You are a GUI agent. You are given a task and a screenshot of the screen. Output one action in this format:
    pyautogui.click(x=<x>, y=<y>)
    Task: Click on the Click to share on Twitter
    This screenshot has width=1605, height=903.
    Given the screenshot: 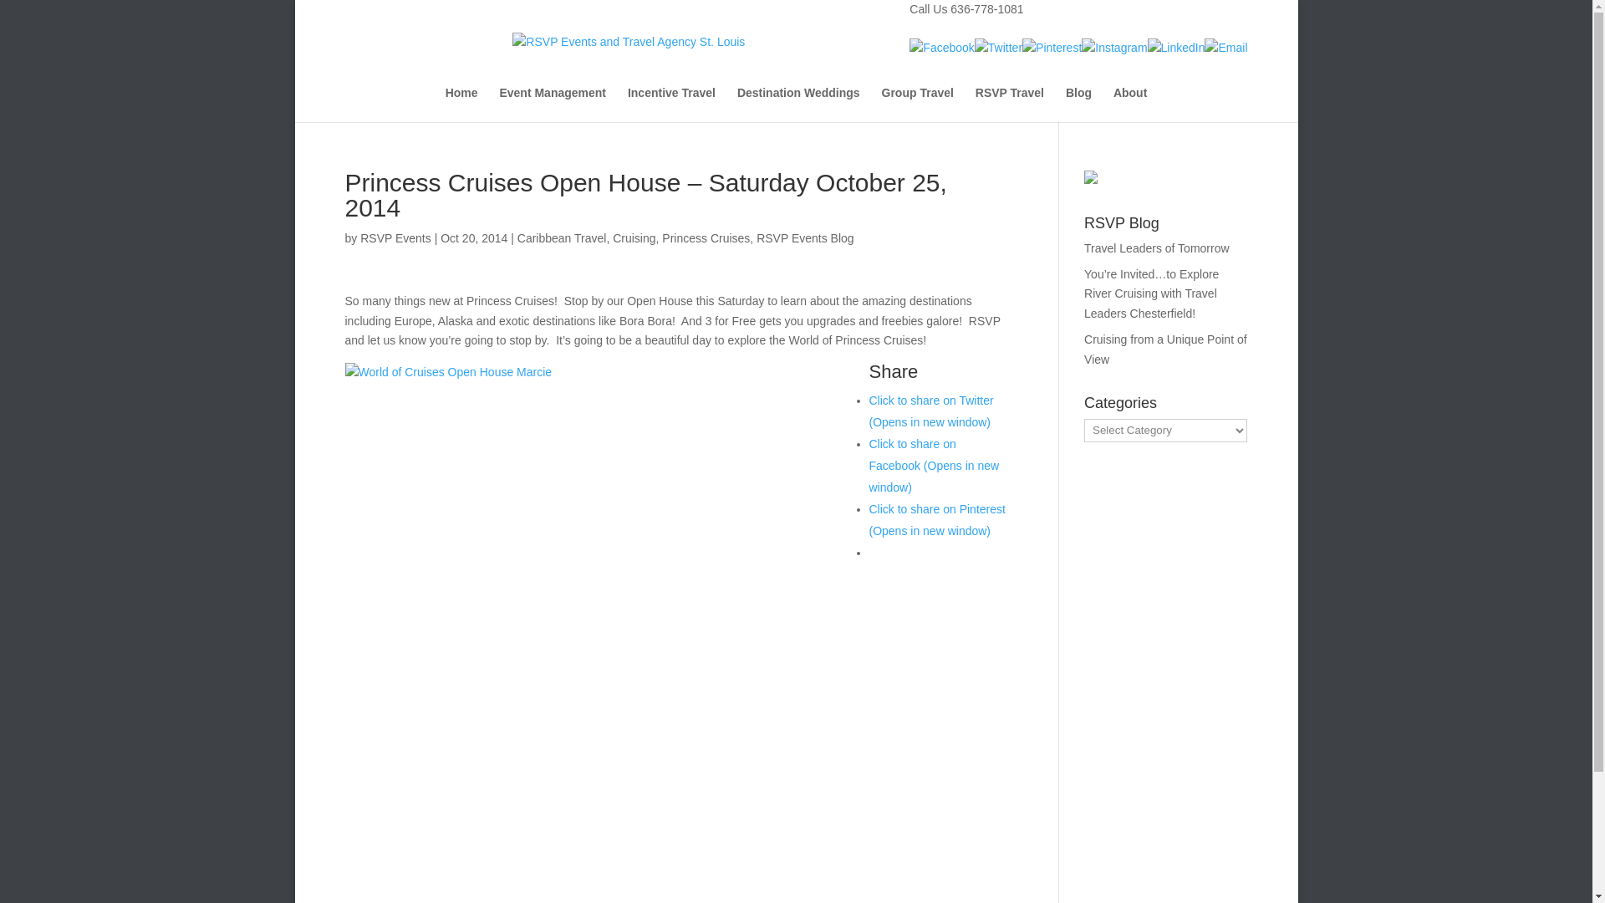 What is the action you would take?
    pyautogui.click(x=931, y=411)
    